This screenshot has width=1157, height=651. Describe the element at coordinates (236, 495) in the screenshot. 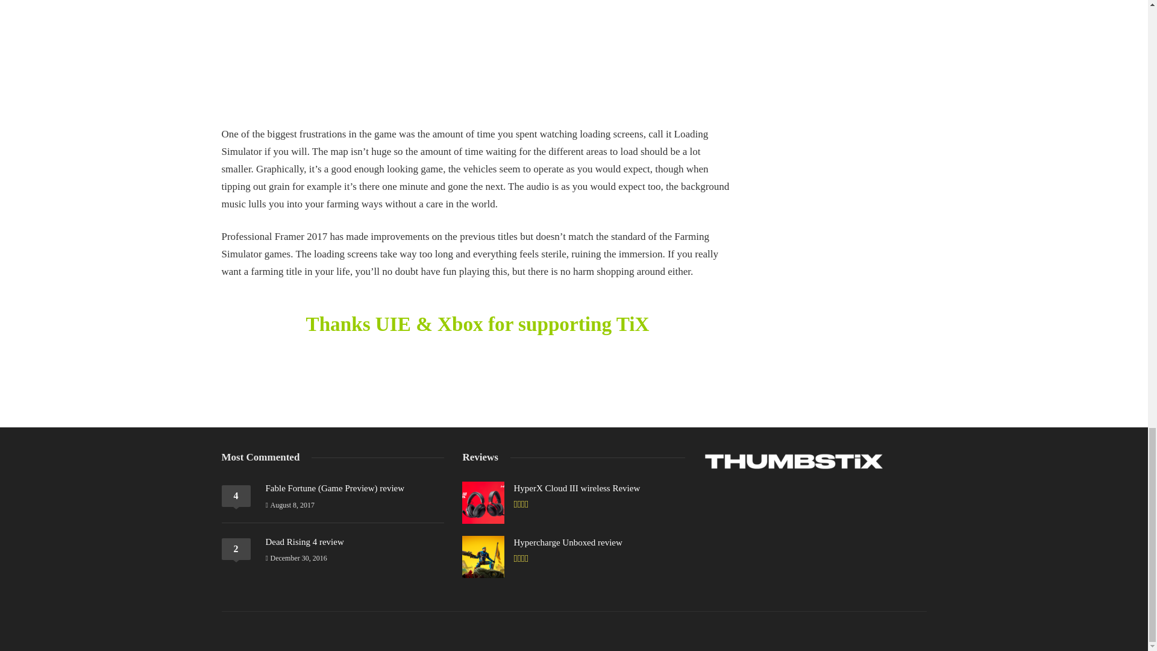

I see `4 Comments` at that location.